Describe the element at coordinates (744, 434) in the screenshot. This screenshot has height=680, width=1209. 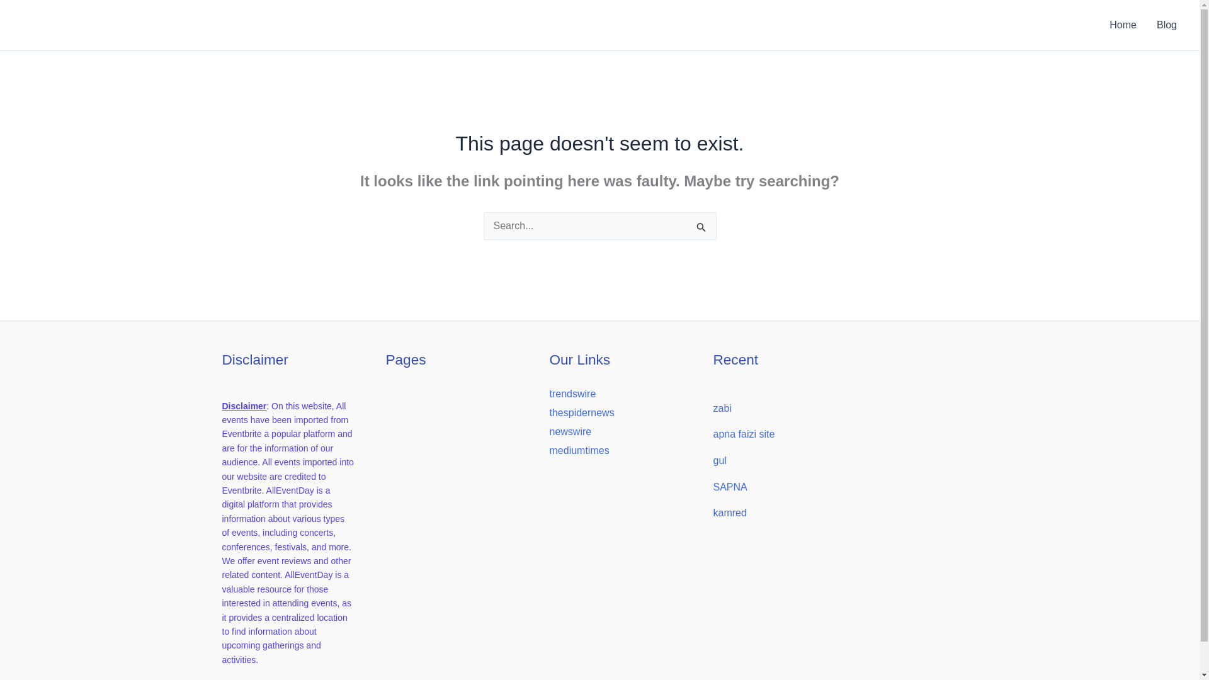
I see `apna faizi site` at that location.